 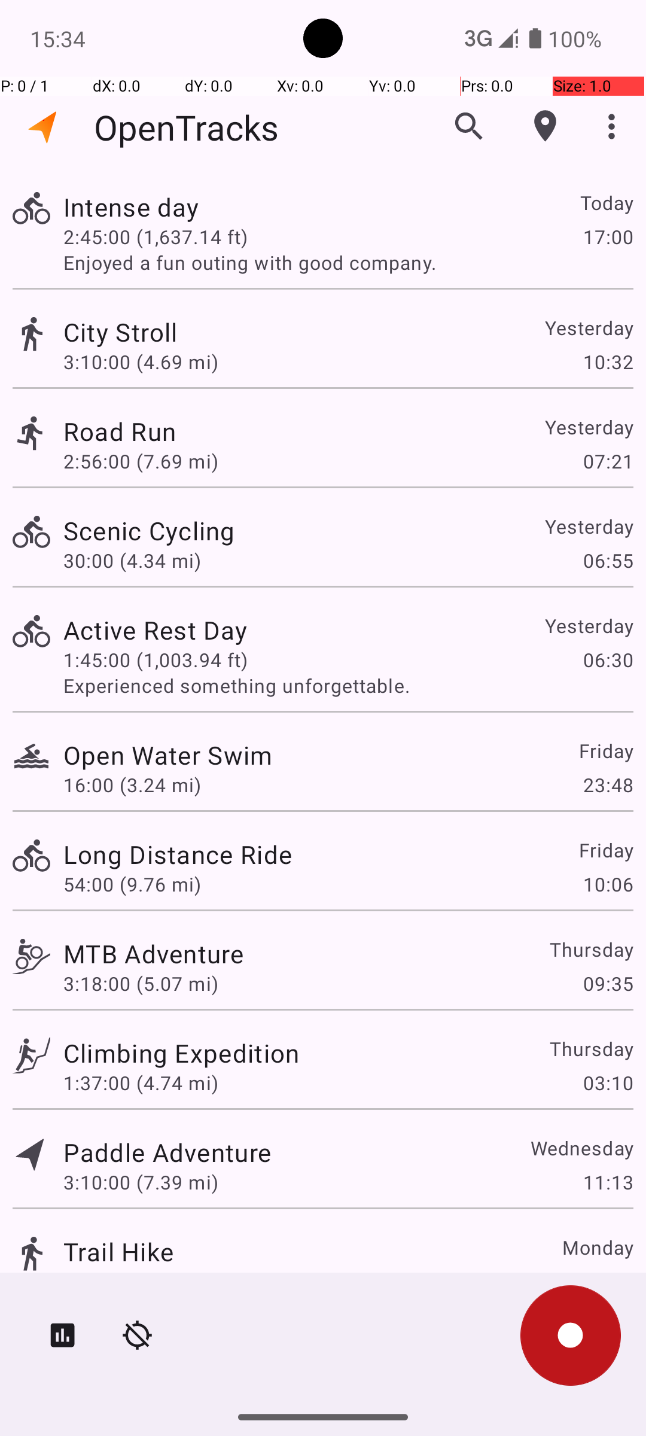 What do you see at coordinates (581, 1148) in the screenshot?
I see `Wednesday` at bounding box center [581, 1148].